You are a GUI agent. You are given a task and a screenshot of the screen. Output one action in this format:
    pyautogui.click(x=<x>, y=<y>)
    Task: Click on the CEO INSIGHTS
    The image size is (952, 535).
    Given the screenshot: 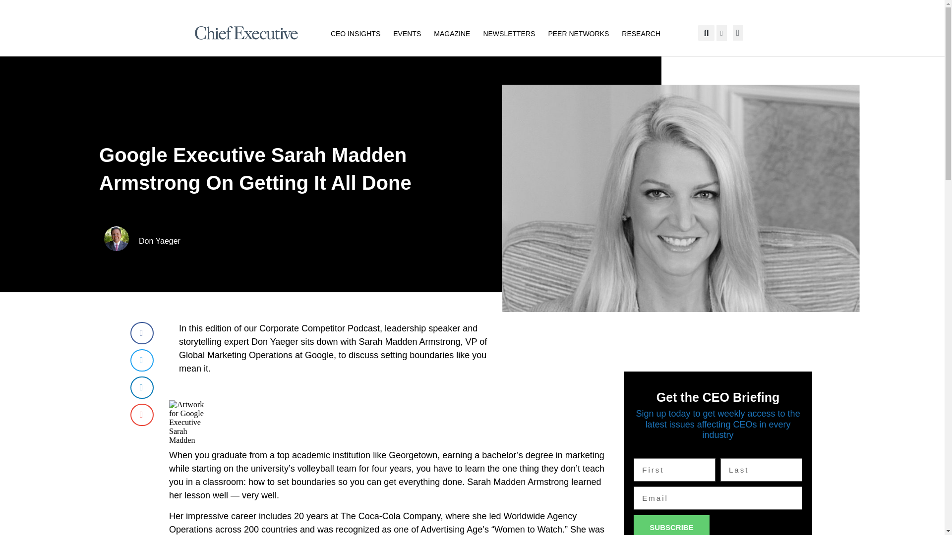 What is the action you would take?
    pyautogui.click(x=355, y=33)
    